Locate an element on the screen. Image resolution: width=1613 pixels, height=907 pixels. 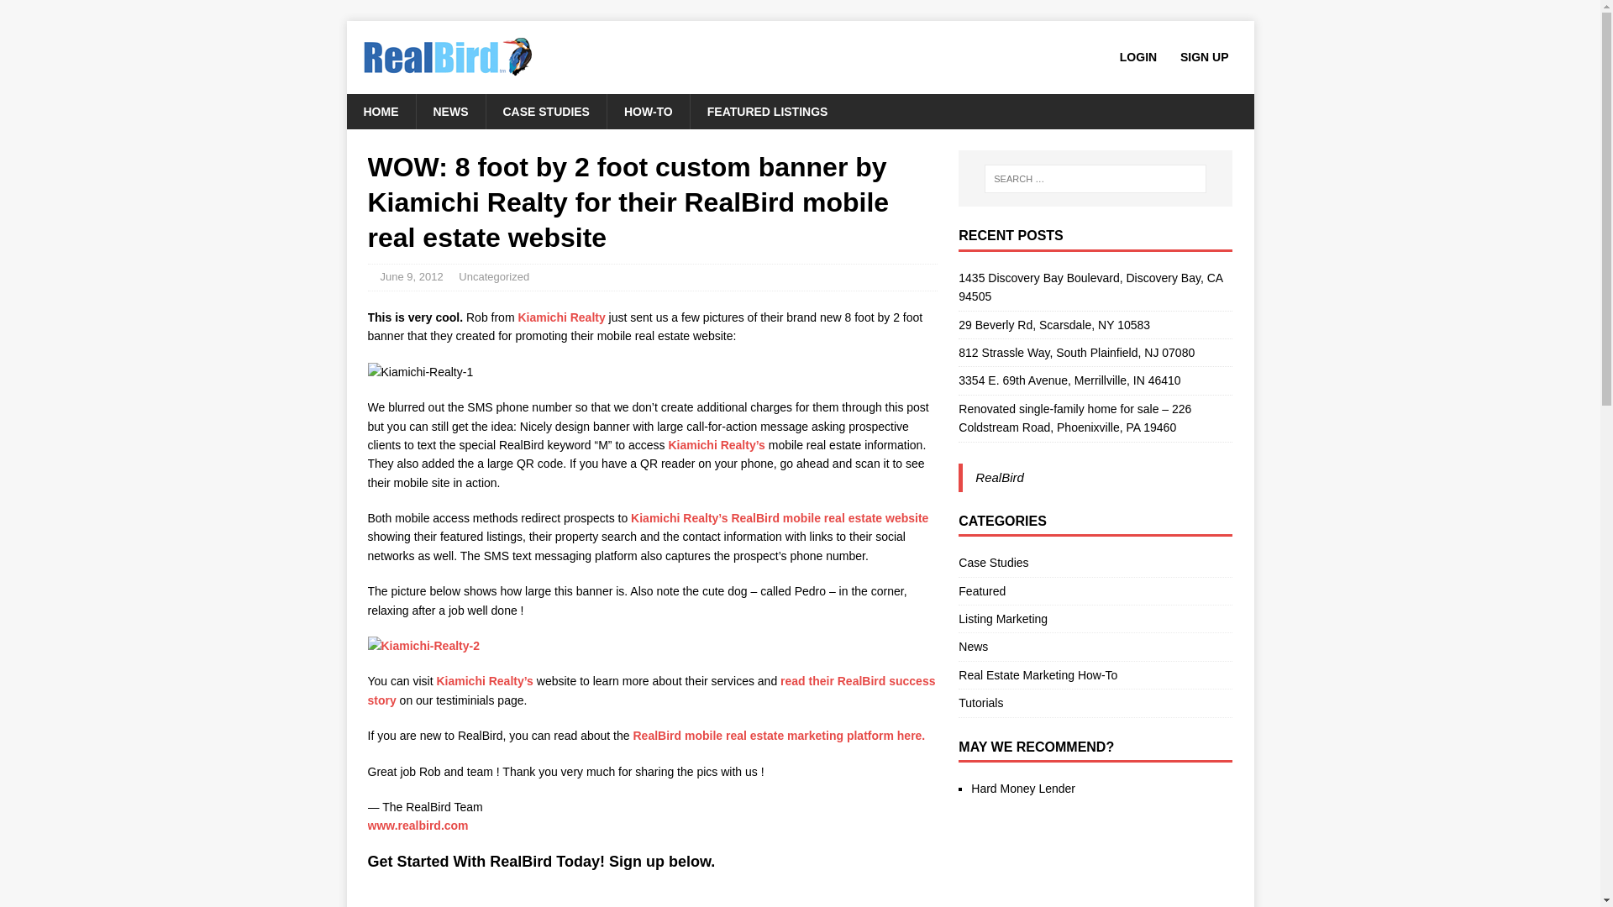
Search is located at coordinates (62, 13).